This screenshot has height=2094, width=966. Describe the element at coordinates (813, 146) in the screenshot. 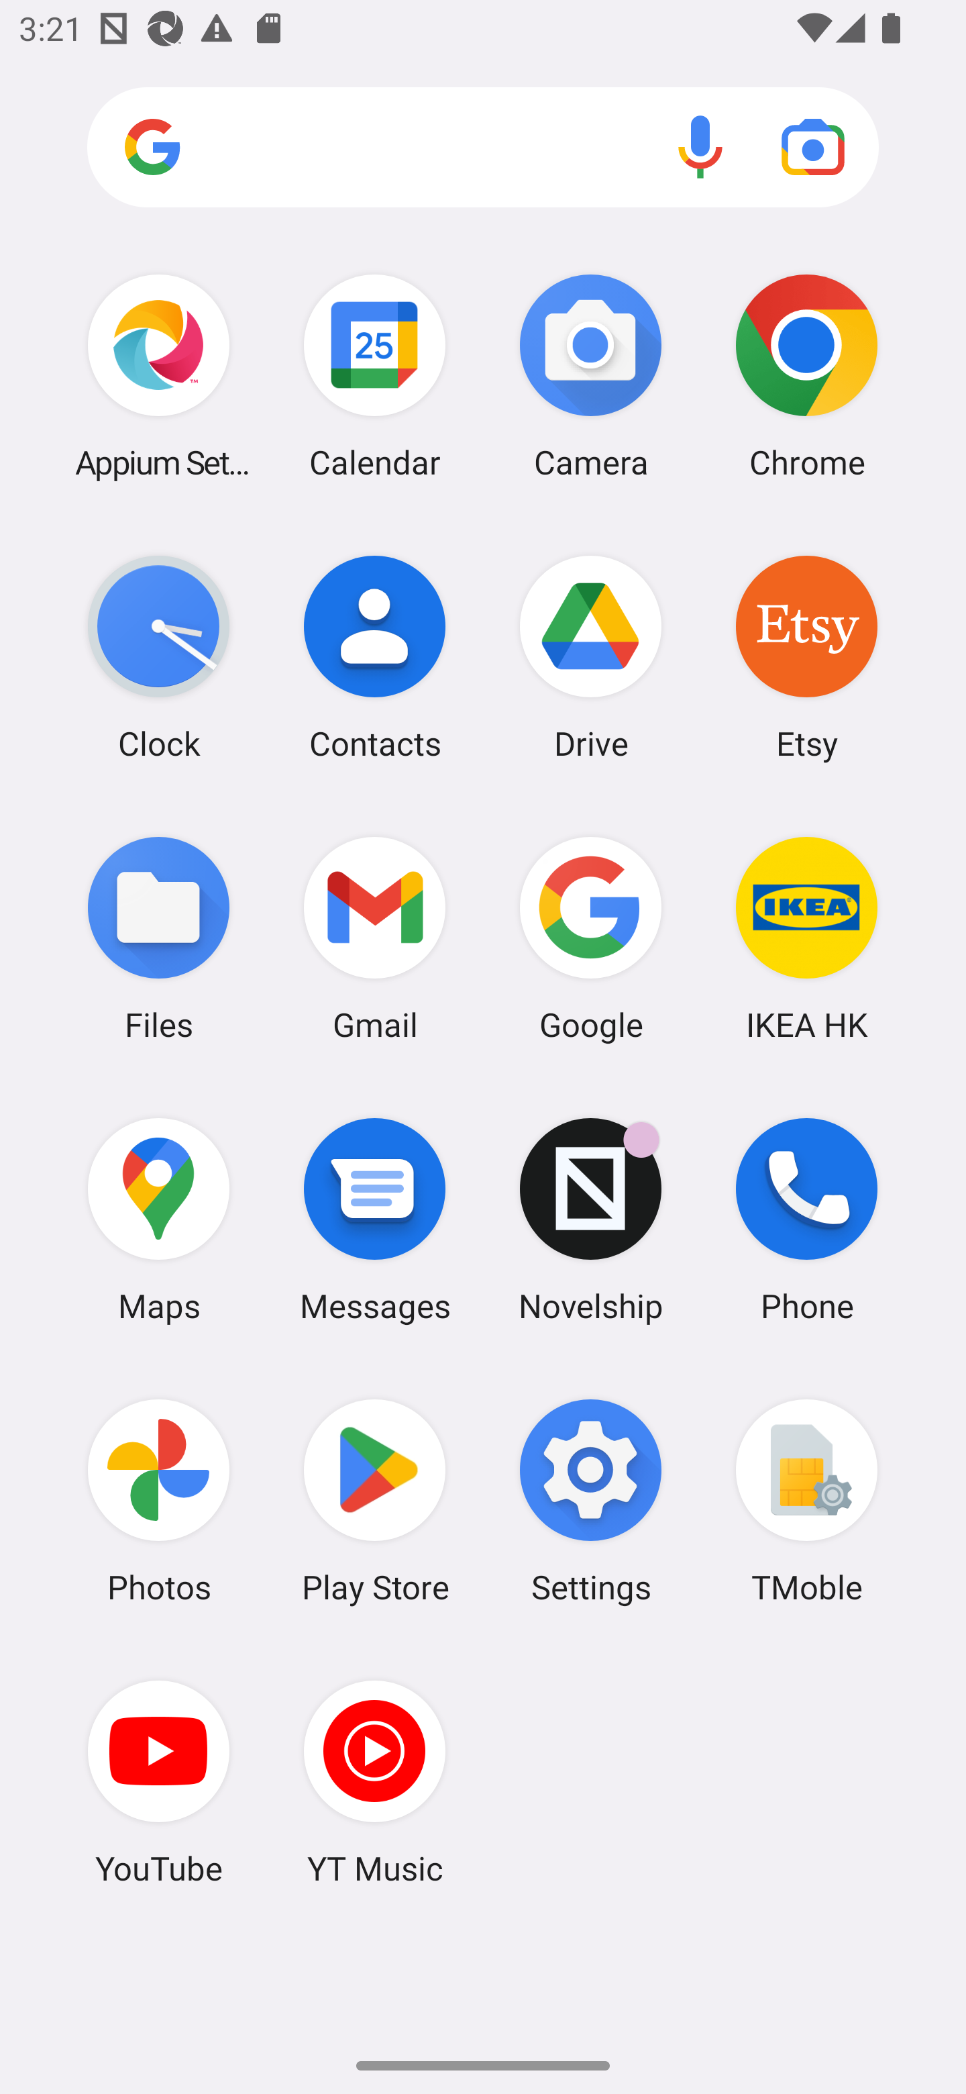

I see `Google Lens` at that location.